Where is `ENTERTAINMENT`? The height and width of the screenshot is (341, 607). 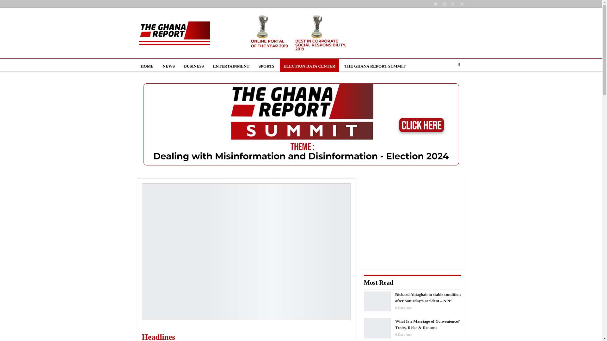
ENTERTAINMENT is located at coordinates (231, 66).